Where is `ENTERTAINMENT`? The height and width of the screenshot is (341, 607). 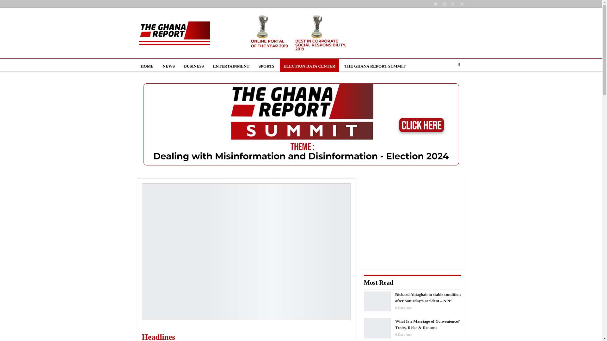
ENTERTAINMENT is located at coordinates (231, 66).